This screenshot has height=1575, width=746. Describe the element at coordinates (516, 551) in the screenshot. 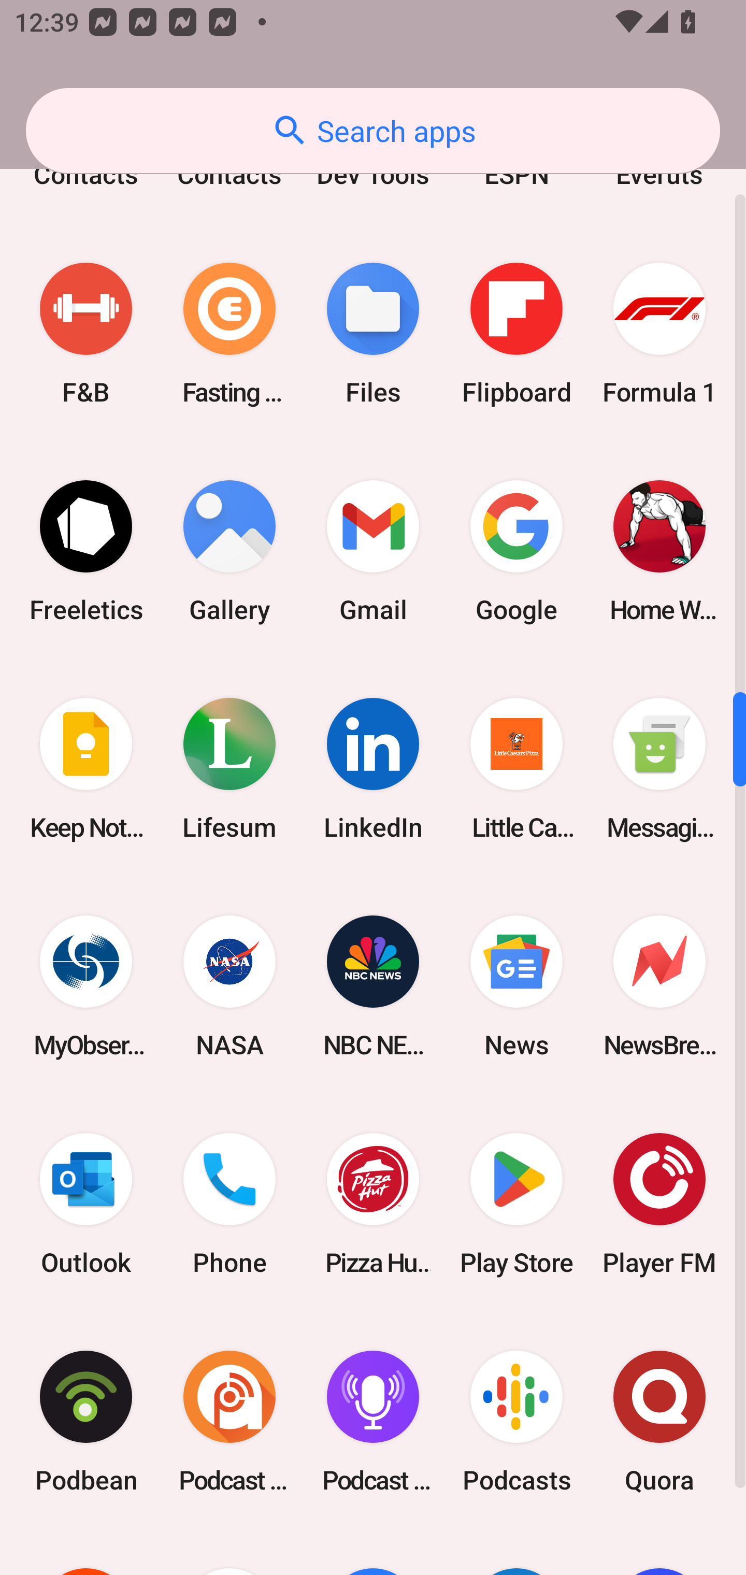

I see `Google` at that location.